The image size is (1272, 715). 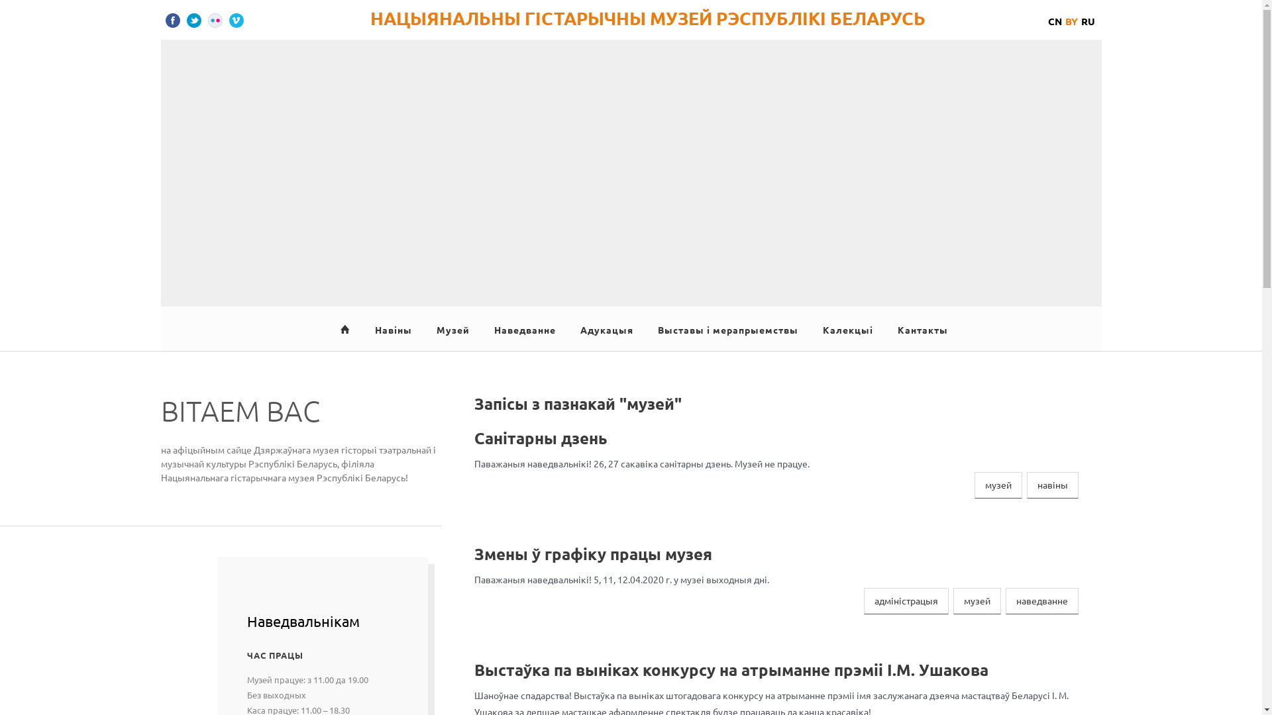 What do you see at coordinates (237, 21) in the screenshot?
I see `Vimeo` at bounding box center [237, 21].